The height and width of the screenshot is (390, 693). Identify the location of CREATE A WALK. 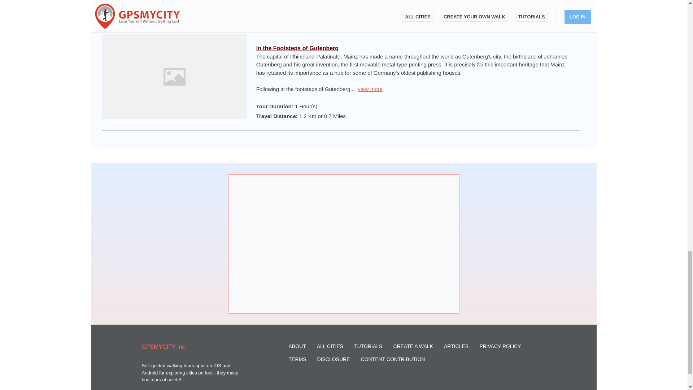
(413, 346).